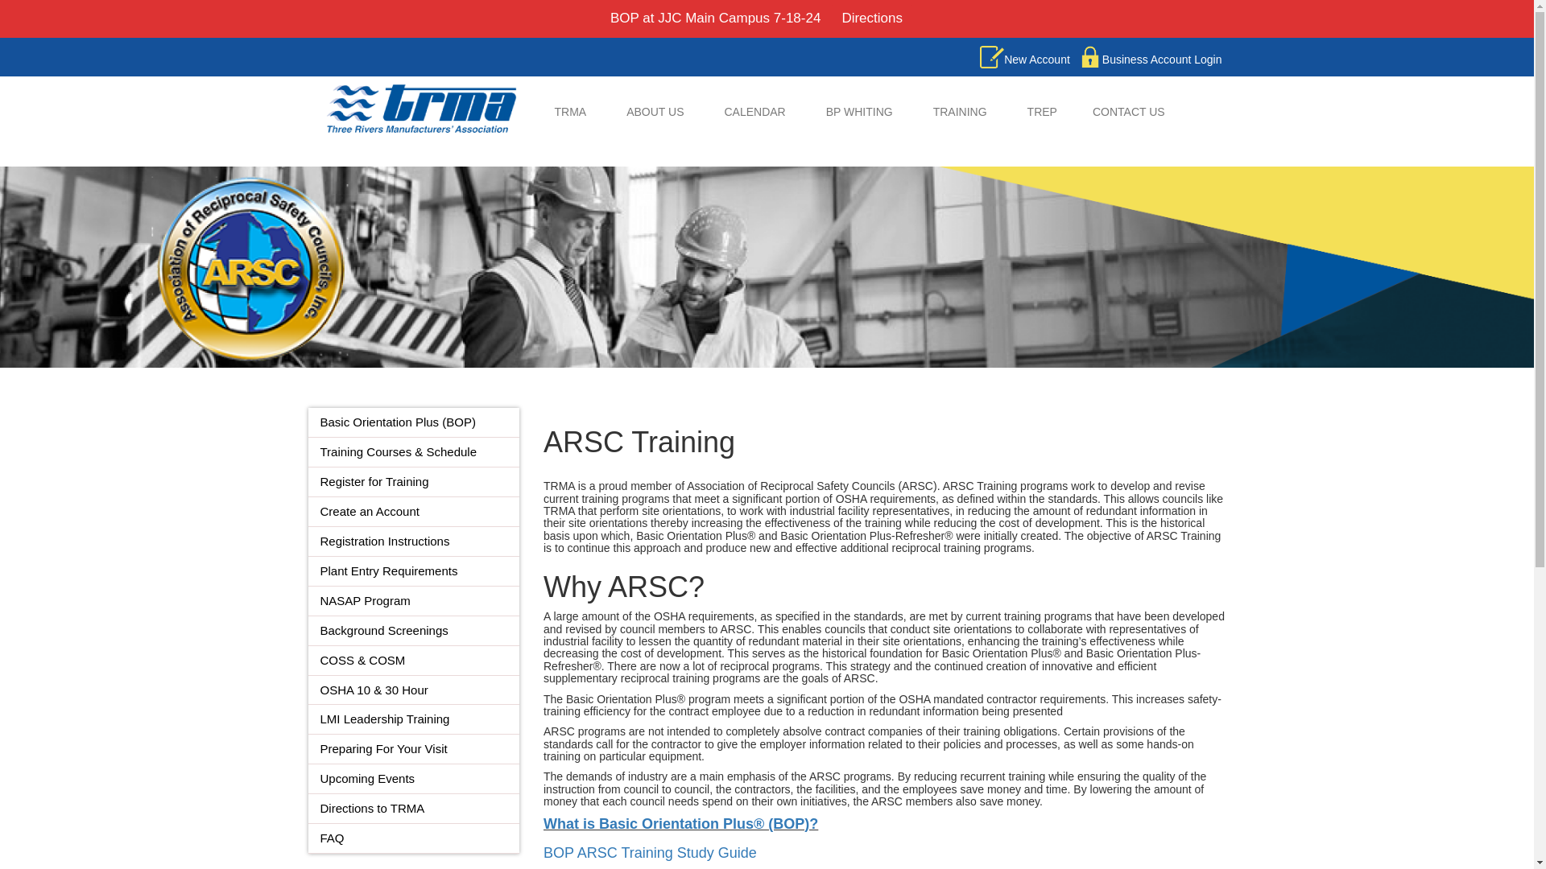 The image size is (1546, 869). Describe the element at coordinates (871, 19) in the screenshot. I see `Directions` at that location.